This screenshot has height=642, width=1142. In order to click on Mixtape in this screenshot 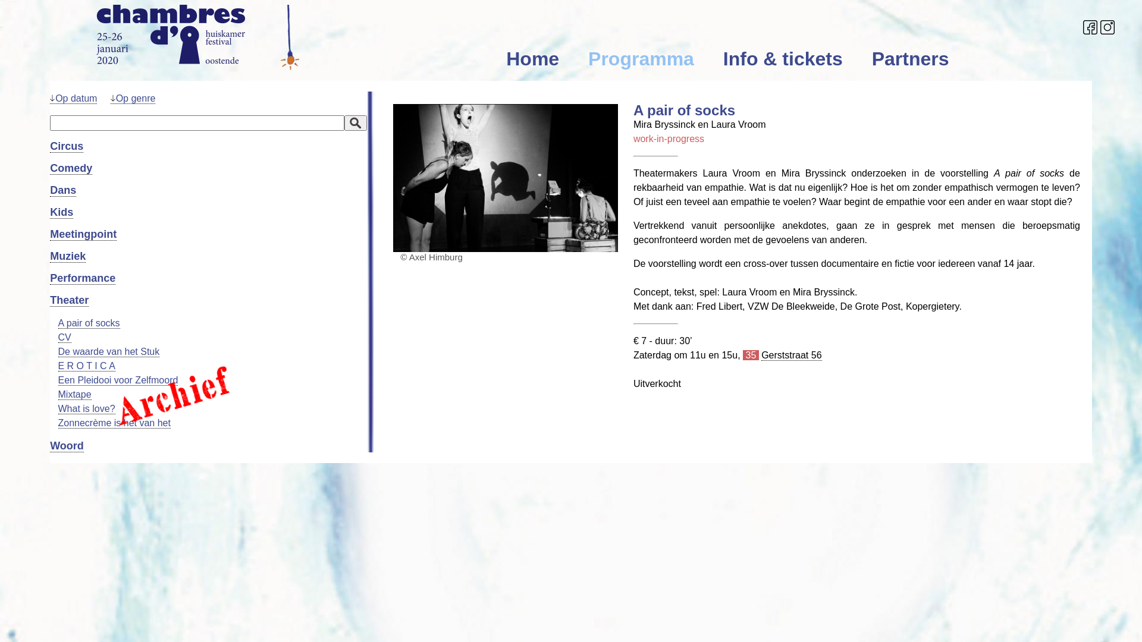, I will do `click(75, 395)`.